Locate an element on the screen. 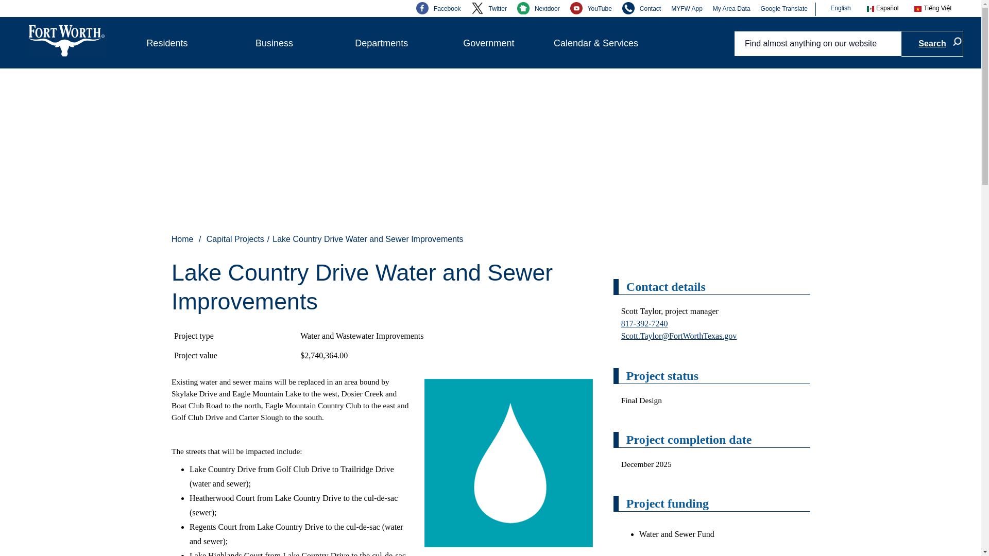  Google Translate is located at coordinates (784, 8).